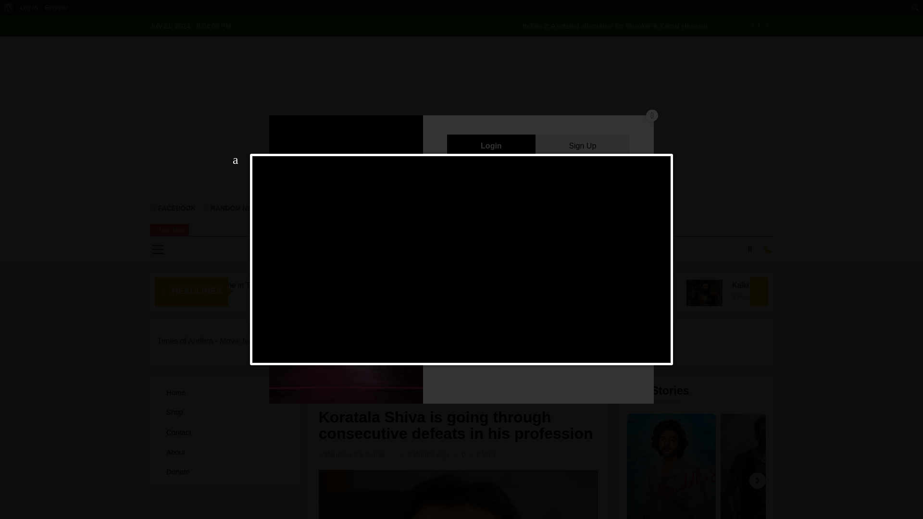 This screenshot has height=519, width=923. What do you see at coordinates (768, 249) in the screenshot?
I see `on` at bounding box center [768, 249].